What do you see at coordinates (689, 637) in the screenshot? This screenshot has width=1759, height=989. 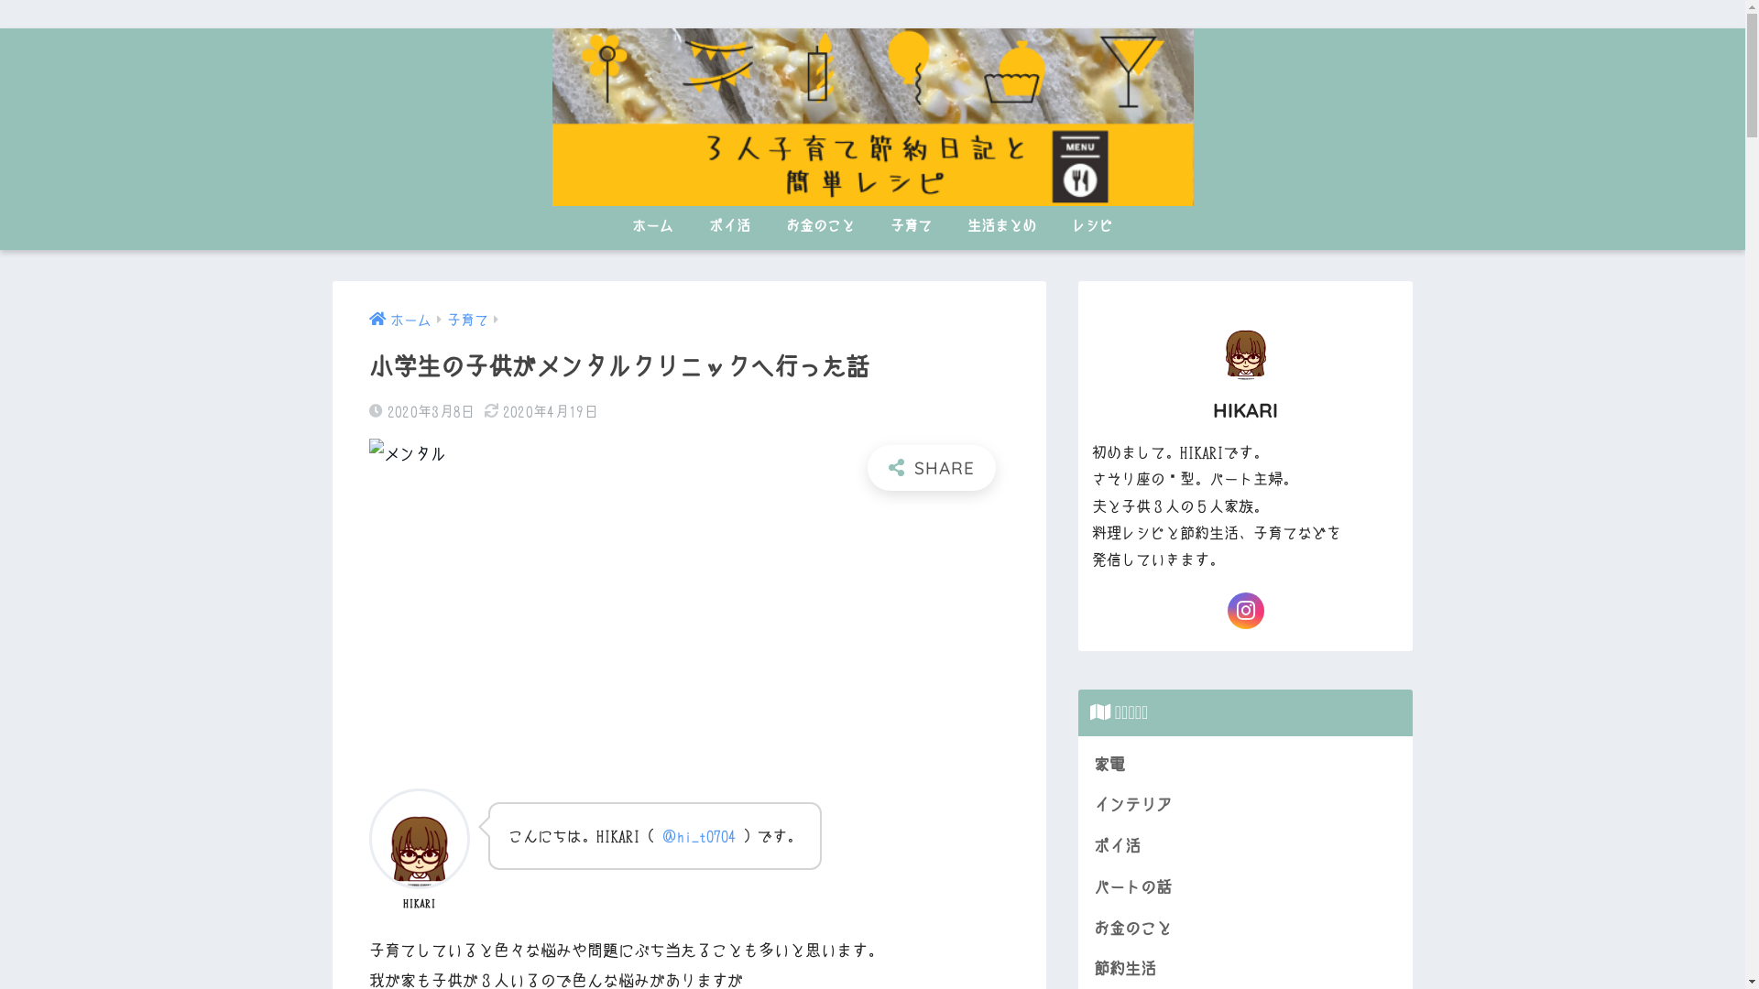 I see `Advertisement` at bounding box center [689, 637].